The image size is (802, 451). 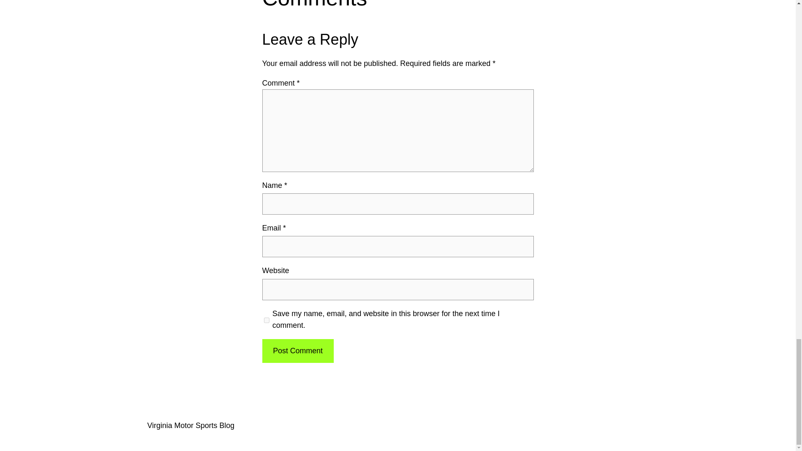 I want to click on Post Comment, so click(x=297, y=351).